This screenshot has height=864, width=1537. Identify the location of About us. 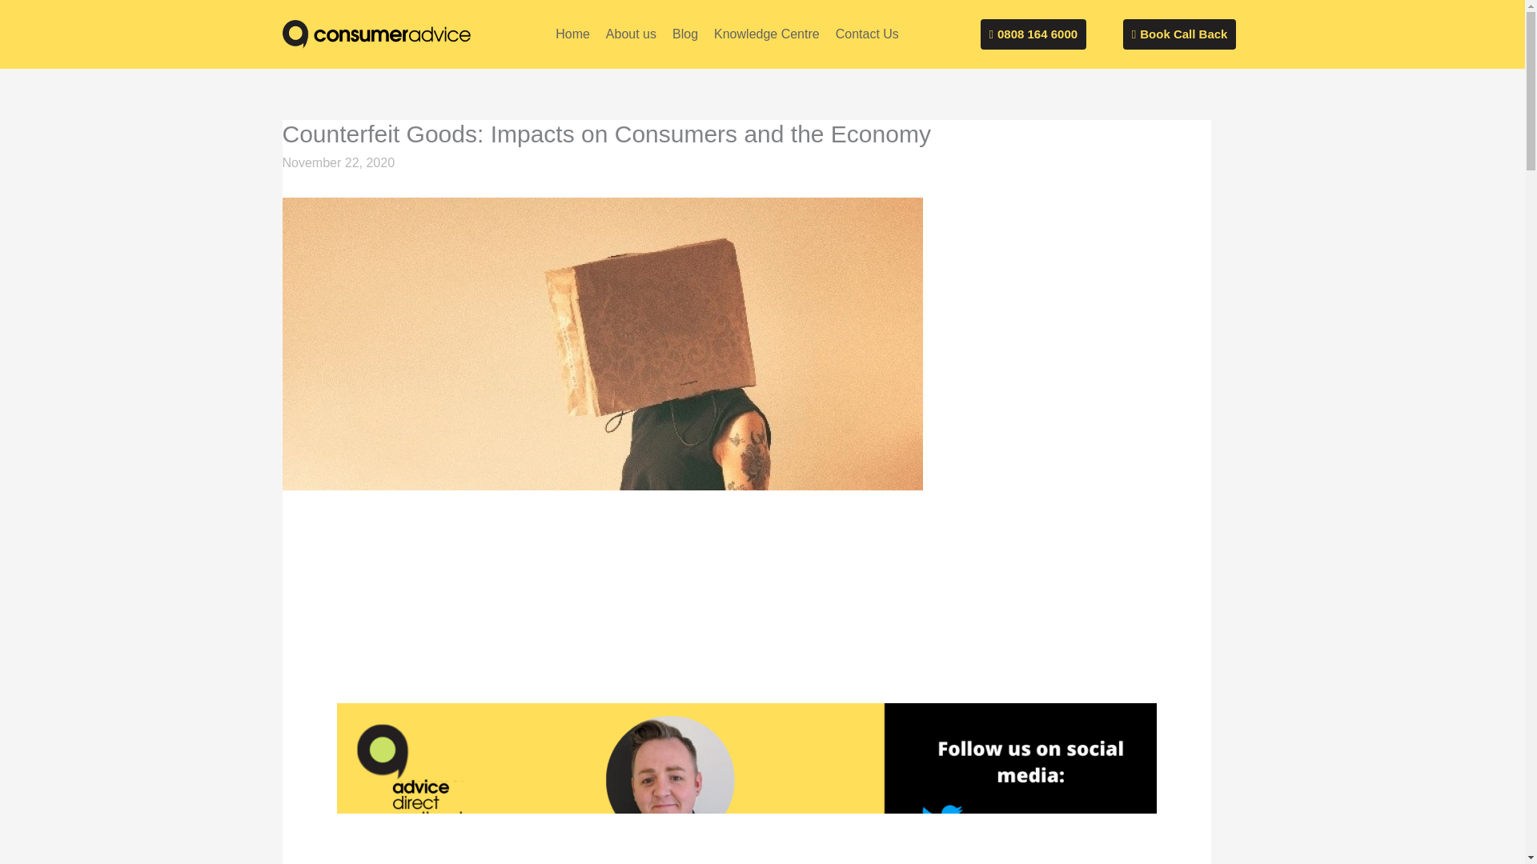
(631, 34).